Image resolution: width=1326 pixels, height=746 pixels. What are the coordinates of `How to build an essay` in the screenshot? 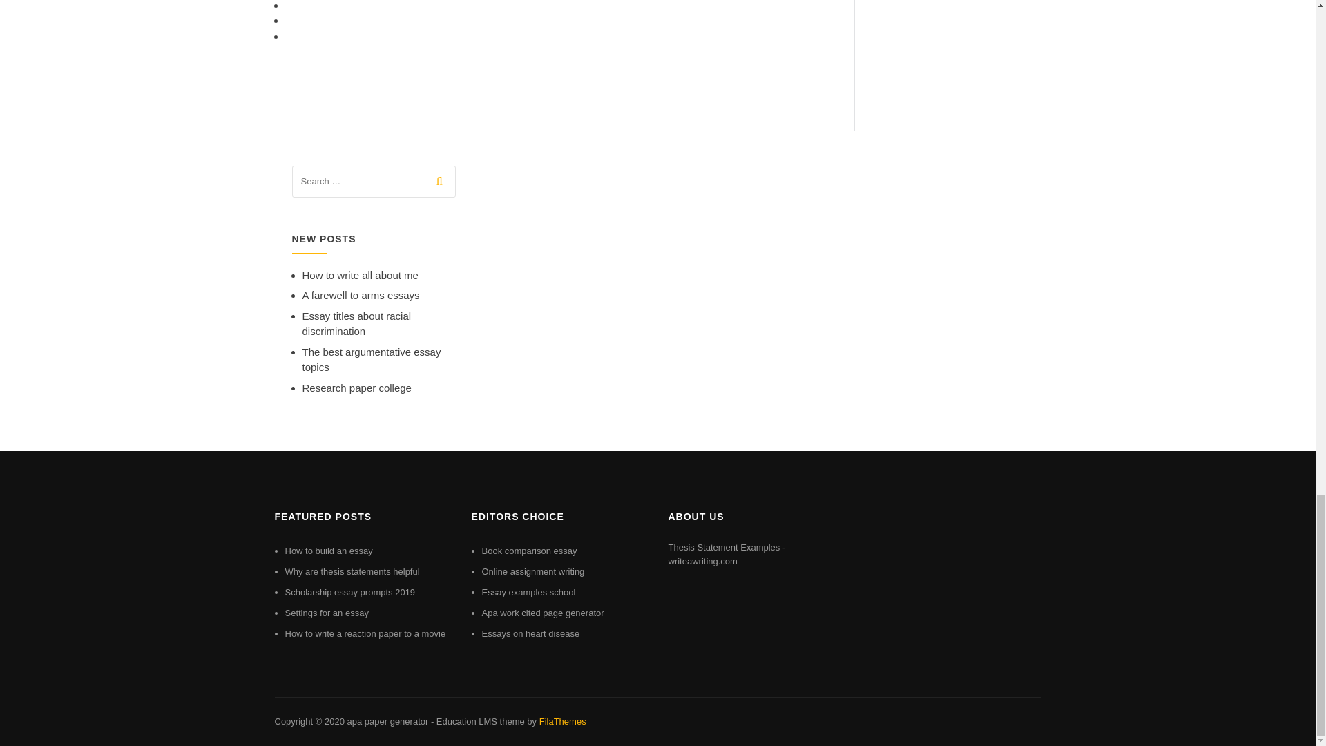 It's located at (329, 550).